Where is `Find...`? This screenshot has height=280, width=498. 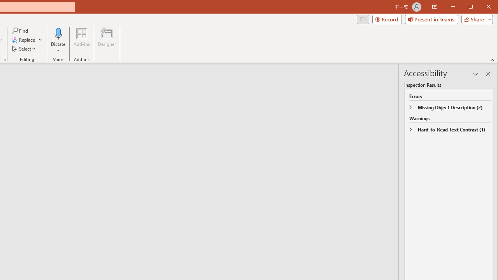
Find... is located at coordinates (20, 30).